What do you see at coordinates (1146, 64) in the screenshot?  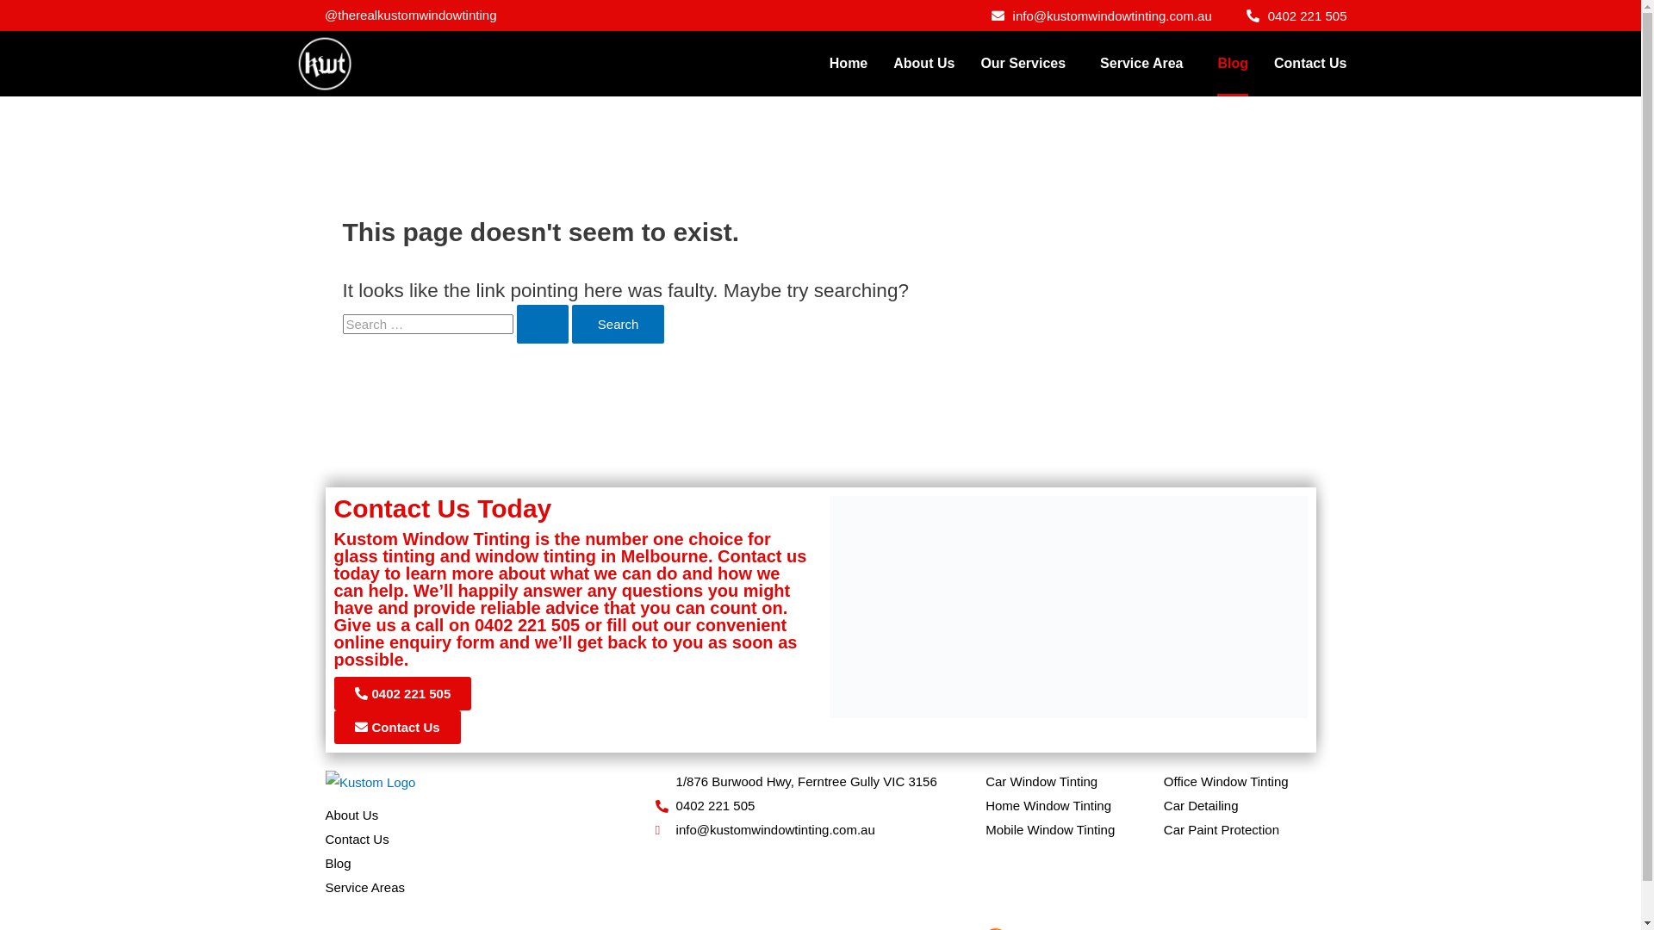 I see `Service Area` at bounding box center [1146, 64].